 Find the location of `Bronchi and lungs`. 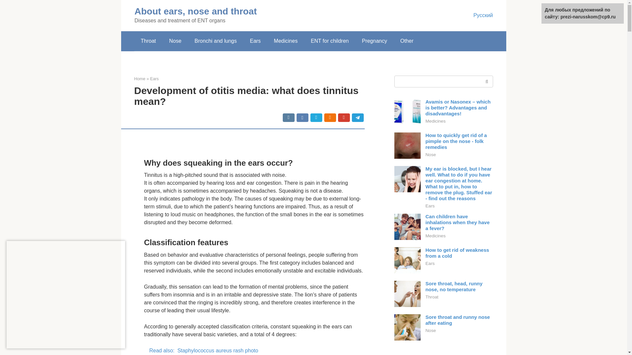

Bronchi and lungs is located at coordinates (215, 41).